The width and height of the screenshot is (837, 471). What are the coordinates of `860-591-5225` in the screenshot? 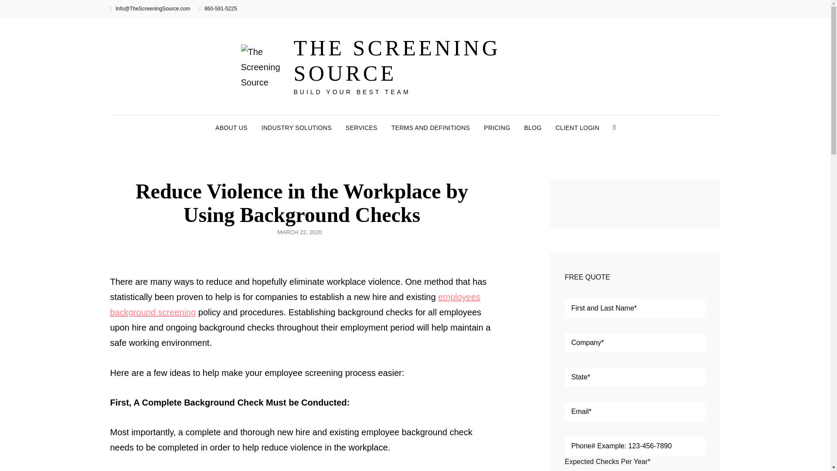 It's located at (218, 9).